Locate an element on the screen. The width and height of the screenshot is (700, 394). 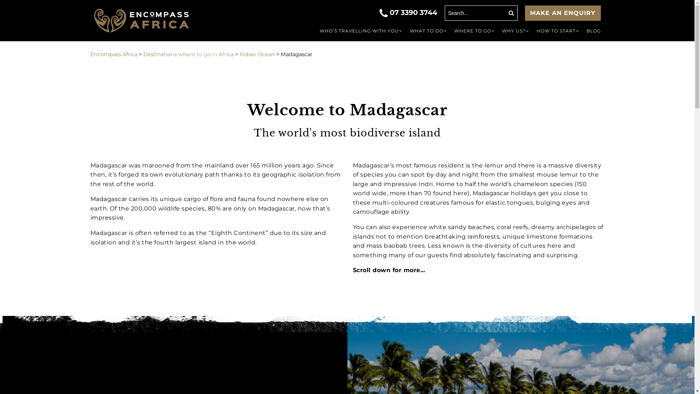
MAKE AN ENQUIRY is located at coordinates (563, 13).